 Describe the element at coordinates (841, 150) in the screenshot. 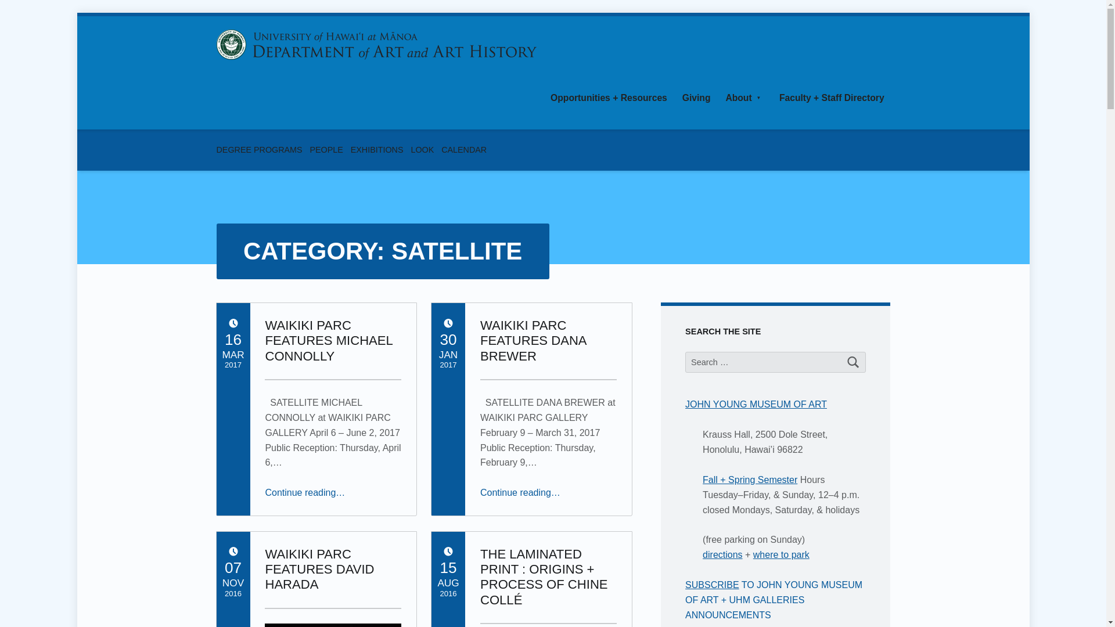

I see `UHM ART ON FACEBOOK` at that location.